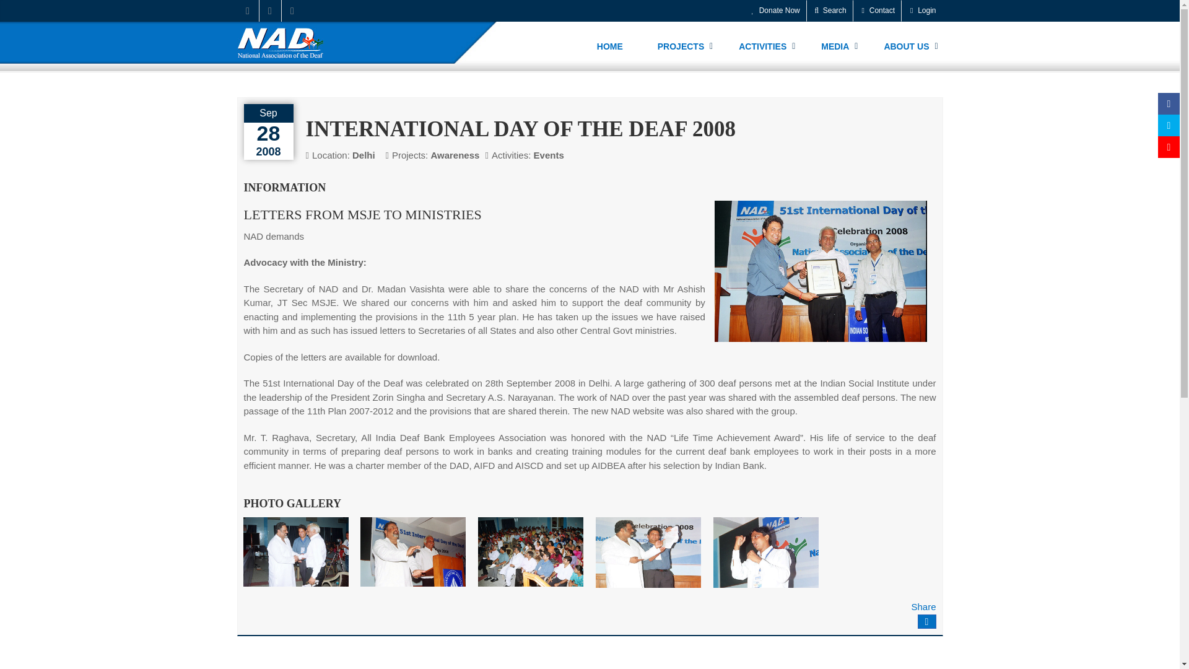  Describe the element at coordinates (921, 11) in the screenshot. I see `Login` at that location.